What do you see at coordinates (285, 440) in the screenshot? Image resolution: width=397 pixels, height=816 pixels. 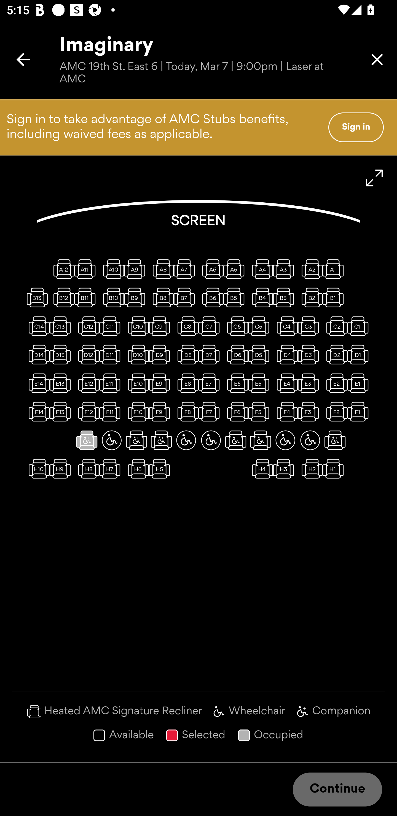 I see `G3, Wheelchair space, available` at bounding box center [285, 440].